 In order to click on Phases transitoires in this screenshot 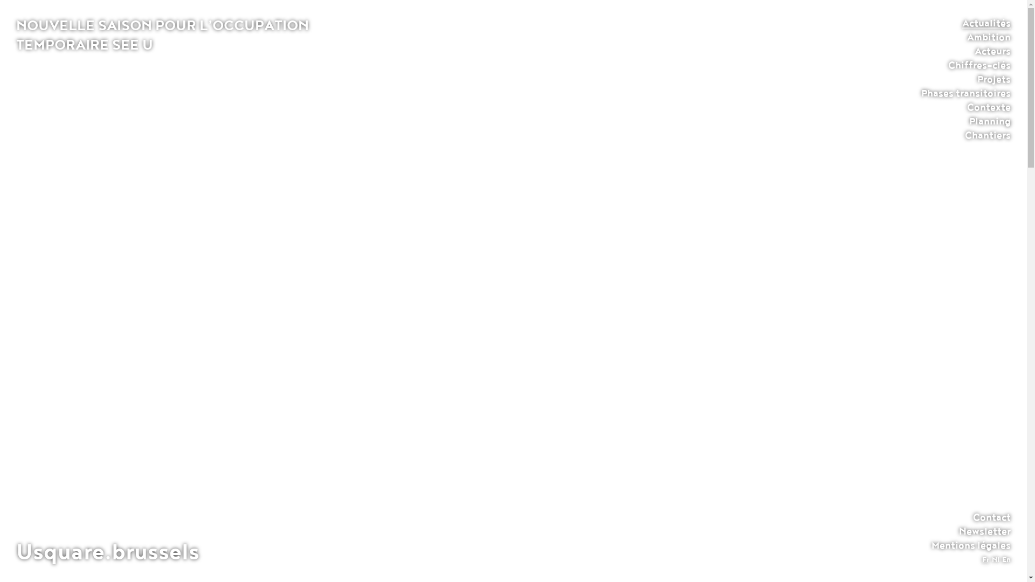, I will do `click(966, 93)`.